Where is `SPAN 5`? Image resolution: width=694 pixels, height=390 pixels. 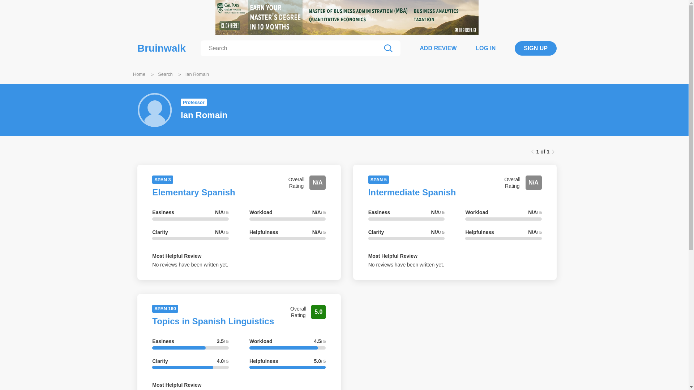 SPAN 5 is located at coordinates (378, 179).